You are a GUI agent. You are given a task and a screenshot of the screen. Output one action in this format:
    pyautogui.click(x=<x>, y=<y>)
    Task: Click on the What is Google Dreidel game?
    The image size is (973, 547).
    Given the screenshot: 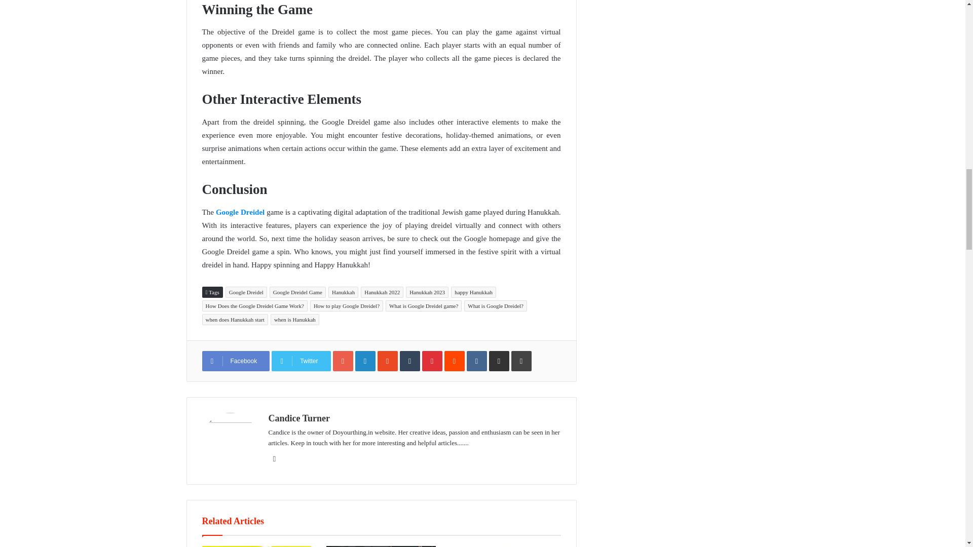 What is the action you would take?
    pyautogui.click(x=423, y=305)
    